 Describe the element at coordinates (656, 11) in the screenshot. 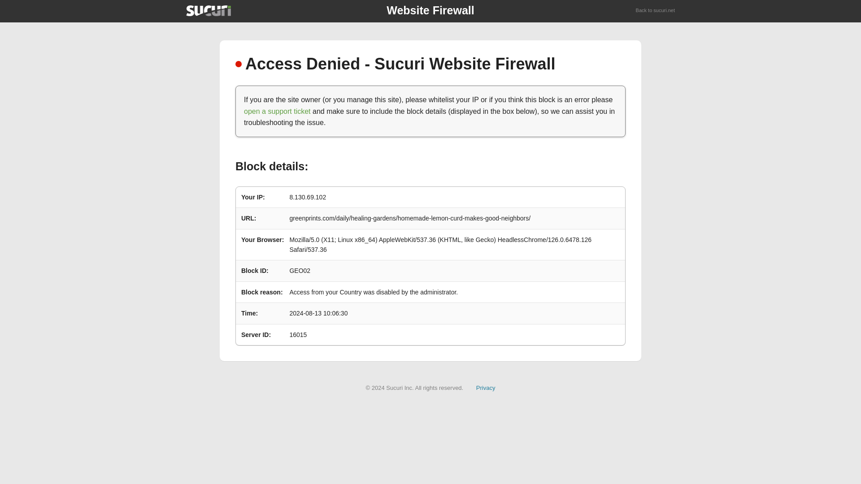

I see `Back to sucuri.net` at that location.